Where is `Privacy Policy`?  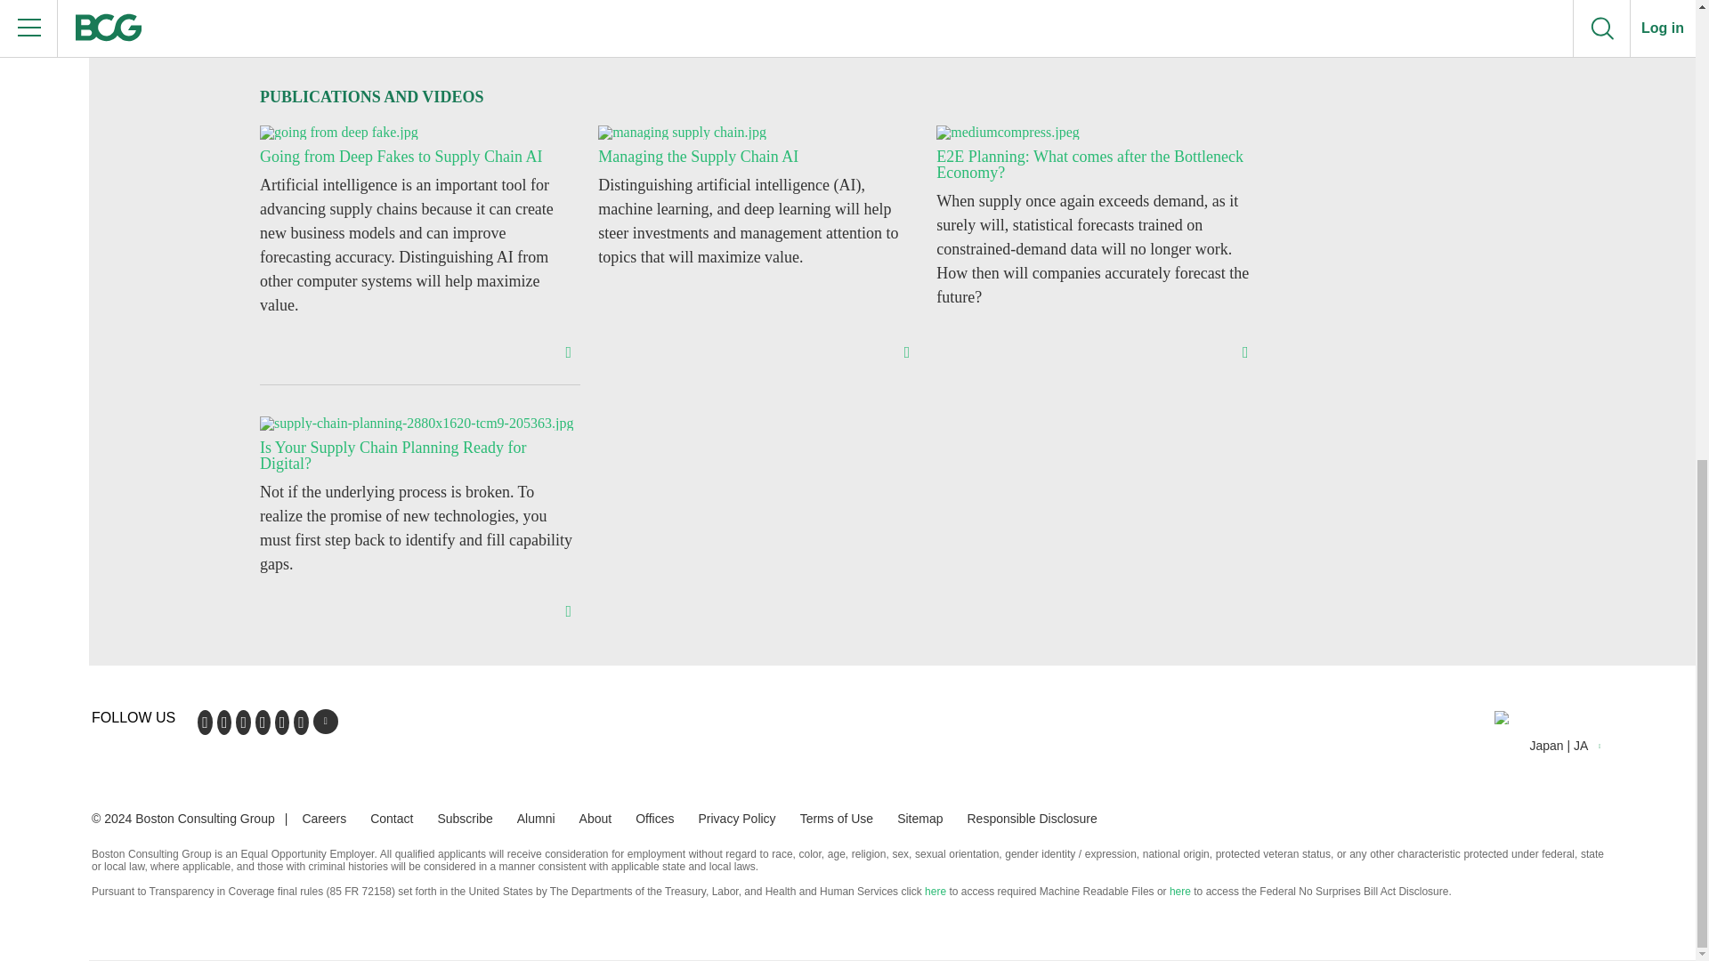
Privacy Policy is located at coordinates (736, 817).